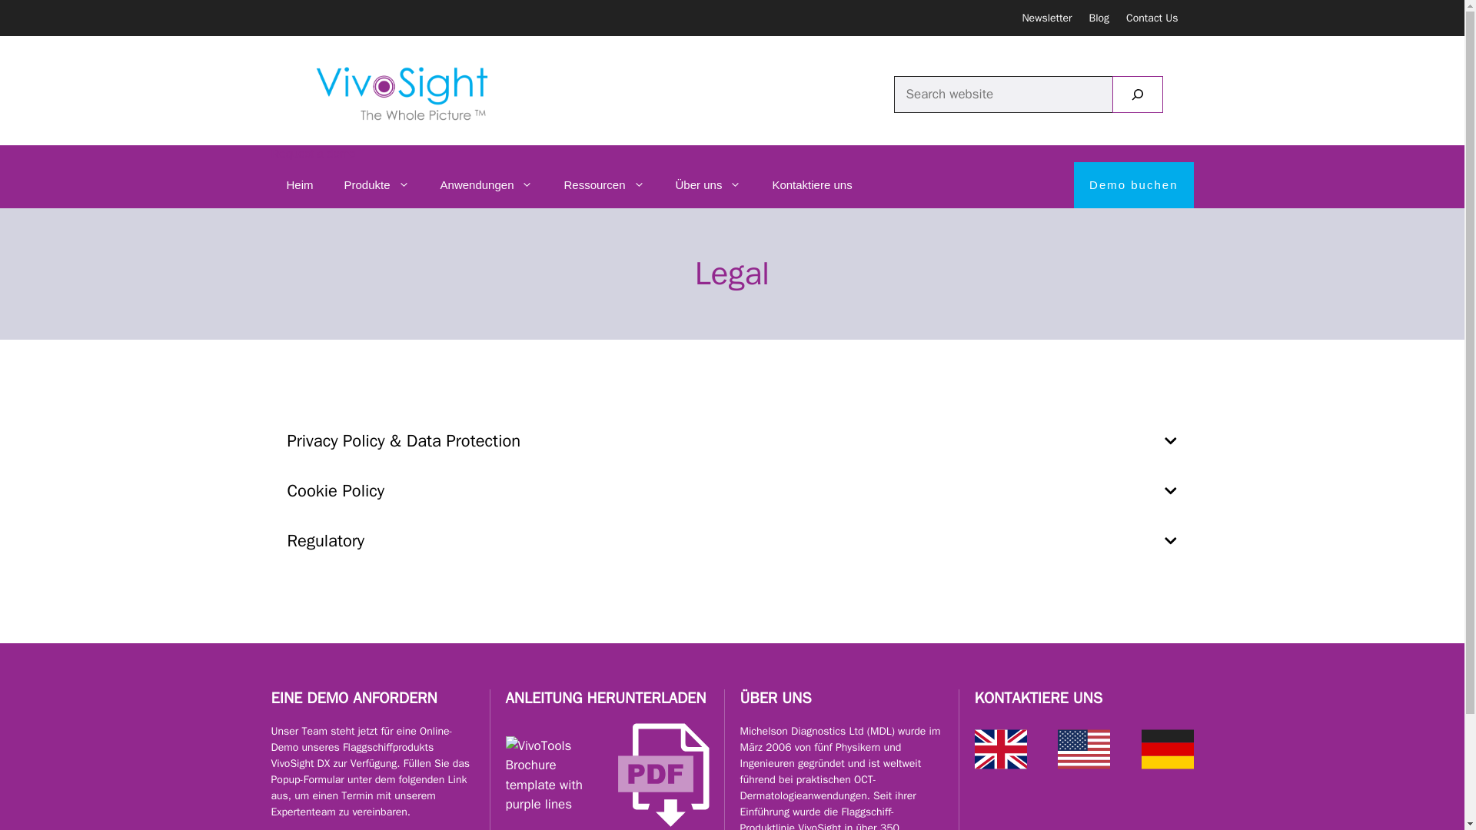  I want to click on Contact Us, so click(1152, 18).